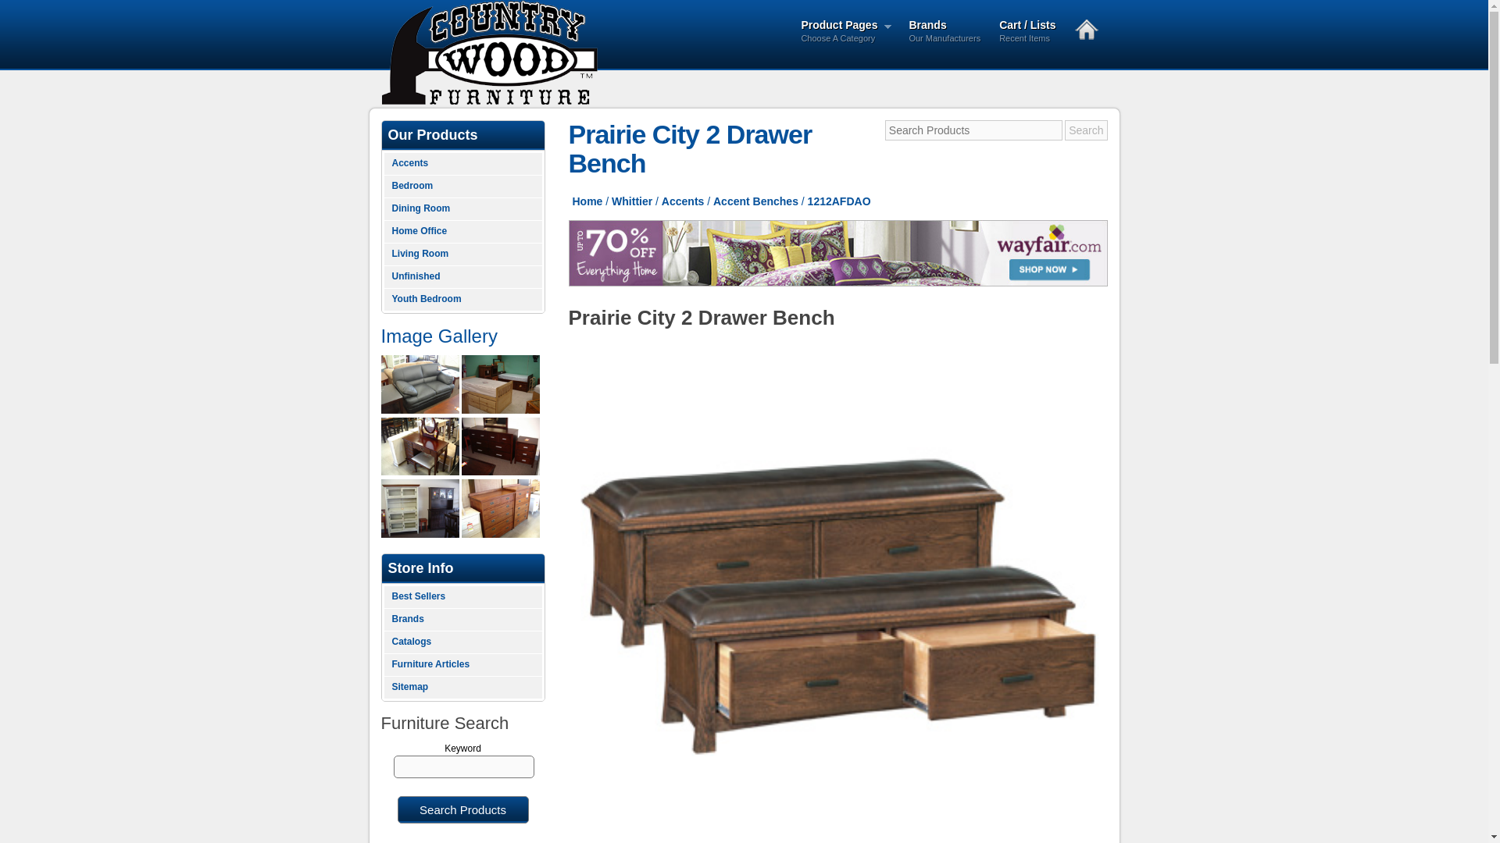 This screenshot has width=1500, height=843. What do you see at coordinates (1086, 130) in the screenshot?
I see `Search` at bounding box center [1086, 130].